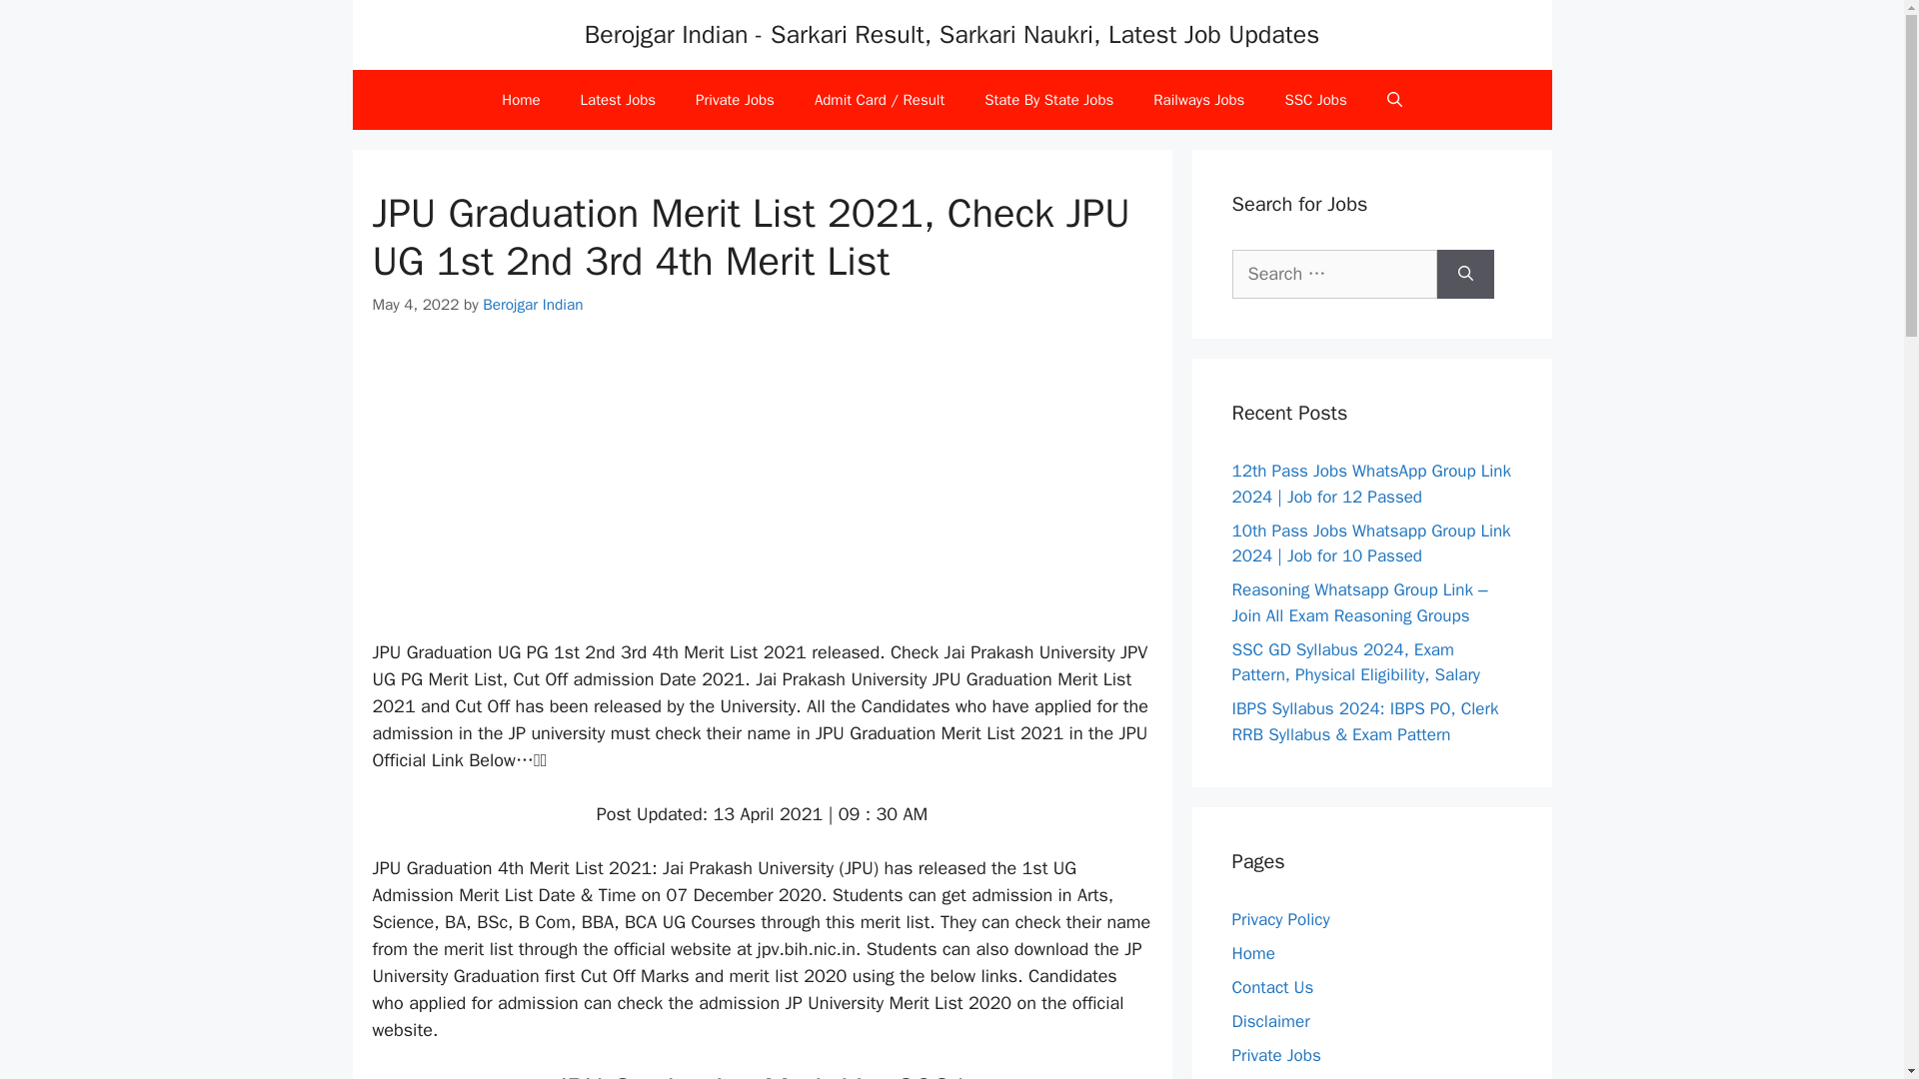 The height and width of the screenshot is (1079, 1919). Describe the element at coordinates (1269, 1021) in the screenshot. I see `Disclaimer` at that location.